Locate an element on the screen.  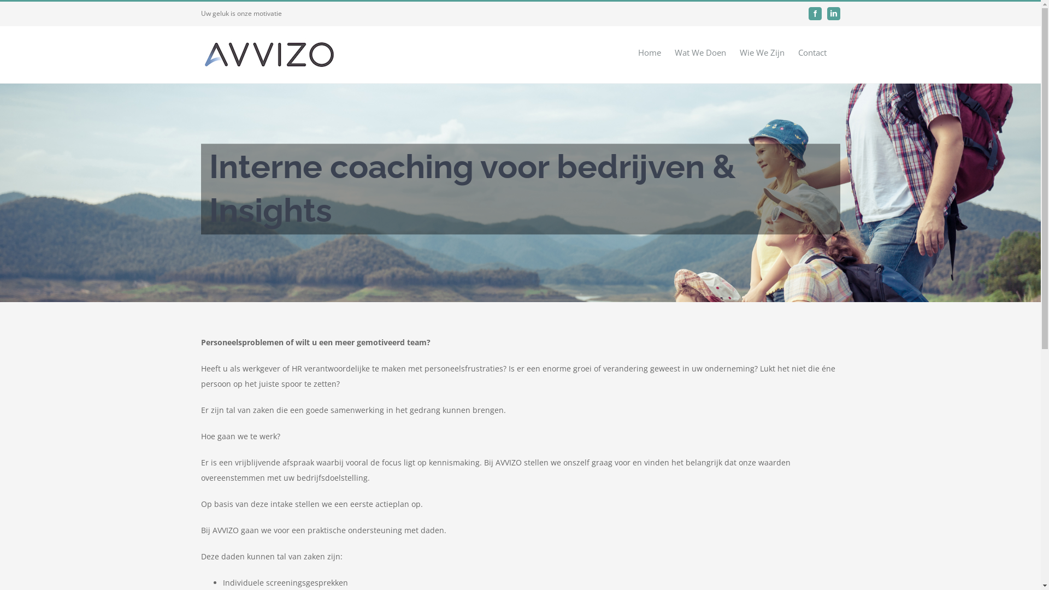
Wie We Zijn is located at coordinates (762, 52).